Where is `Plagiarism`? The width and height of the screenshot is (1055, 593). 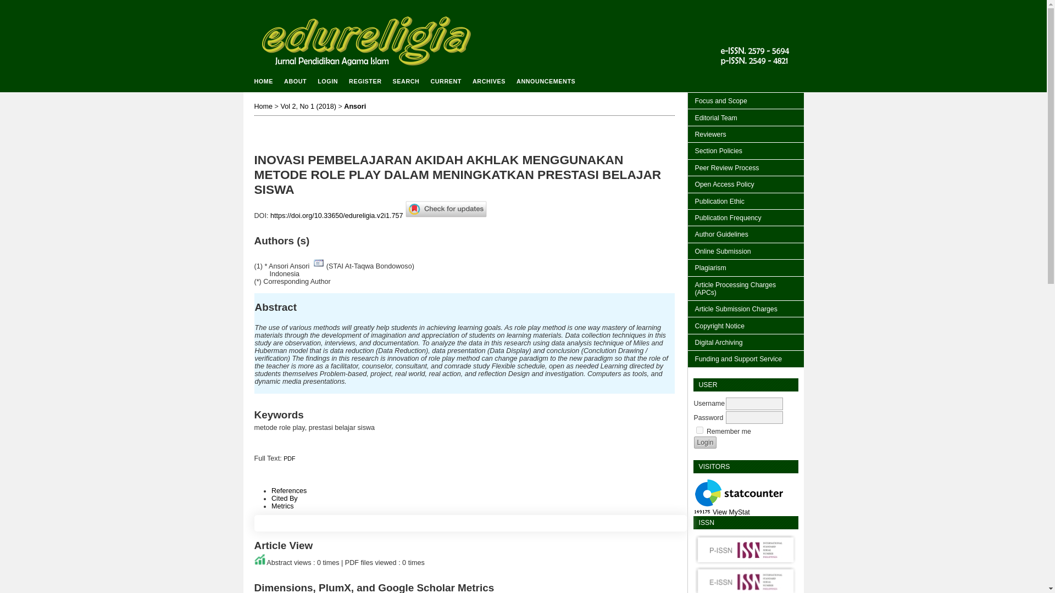 Plagiarism is located at coordinates (746, 267).